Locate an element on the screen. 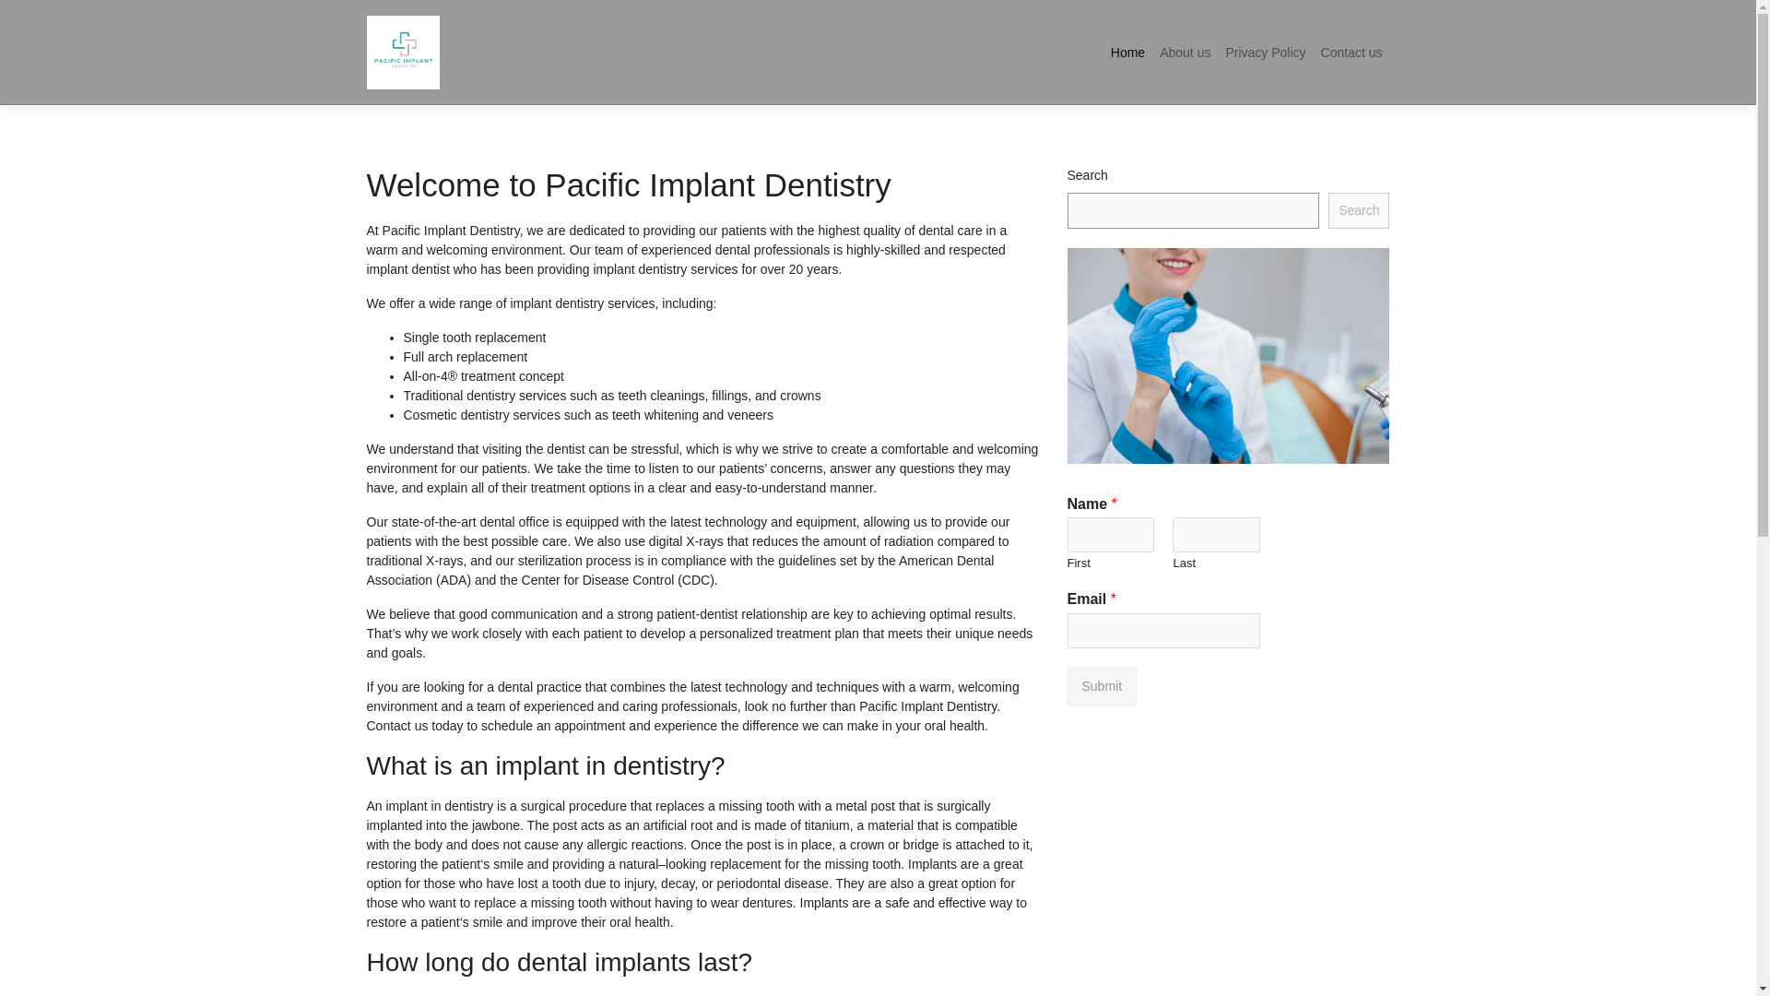 The height and width of the screenshot is (996, 1770). Contact us is located at coordinates (1351, 52).